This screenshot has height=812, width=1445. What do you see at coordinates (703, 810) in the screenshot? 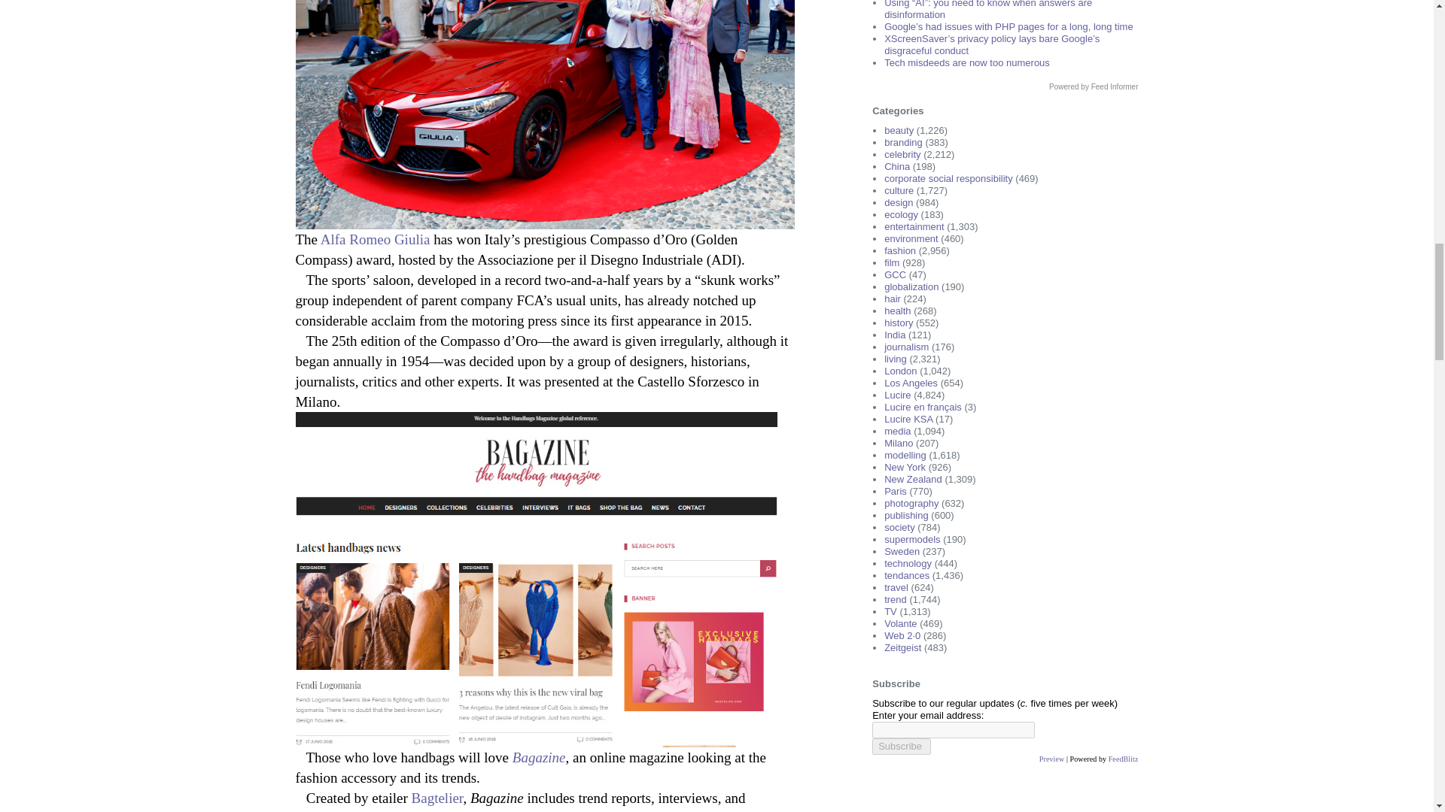
I see `Facebook` at bounding box center [703, 810].